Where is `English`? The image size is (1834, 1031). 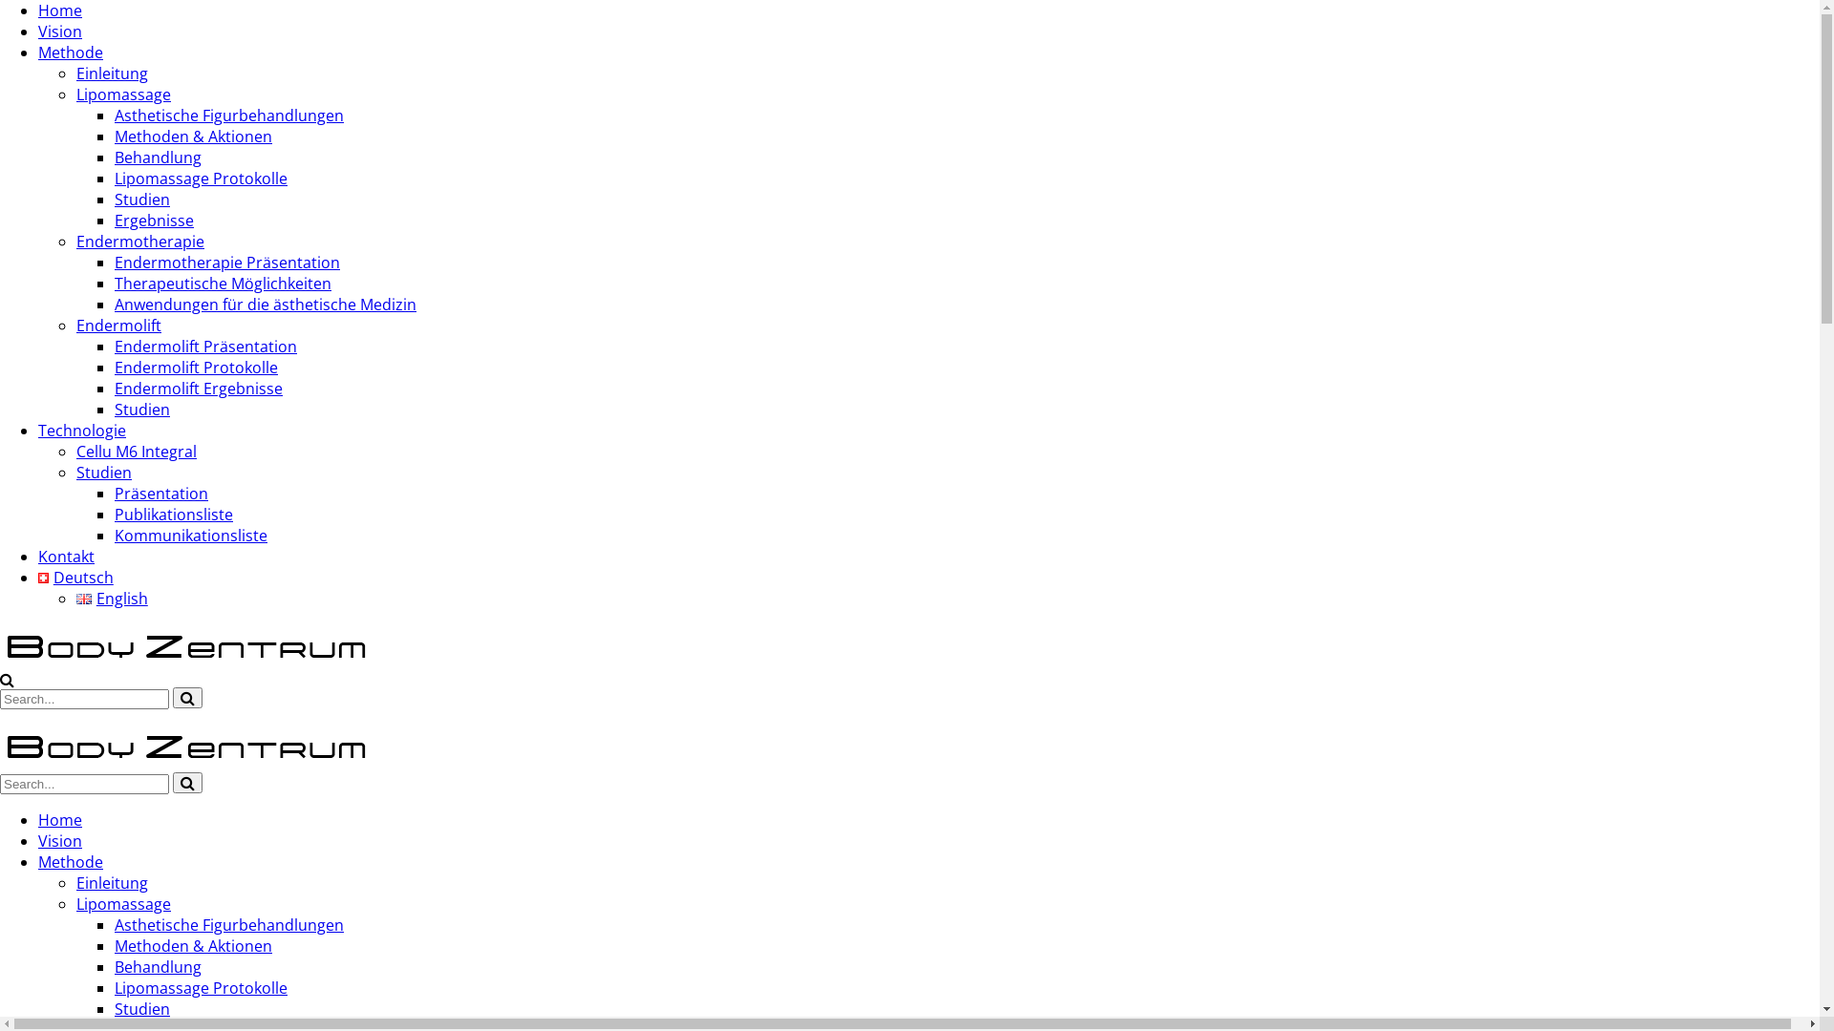 English is located at coordinates (113, 599).